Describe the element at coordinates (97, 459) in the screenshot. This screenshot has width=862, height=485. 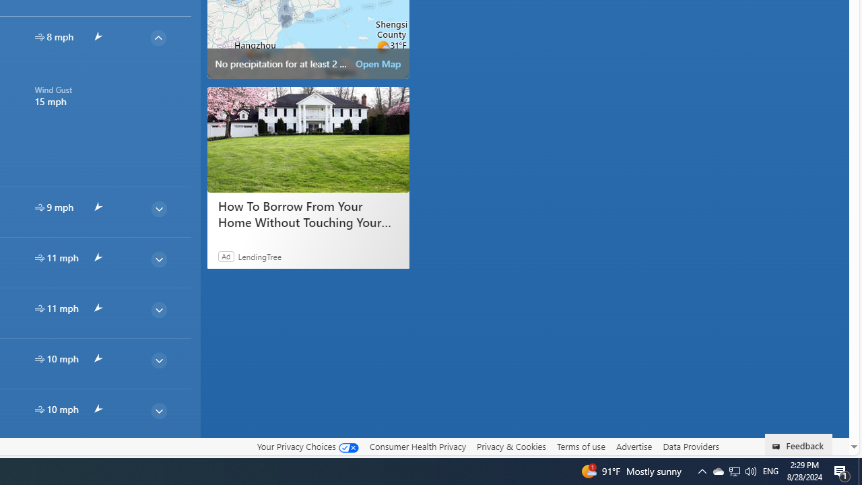
I see `common/arrow` at that location.